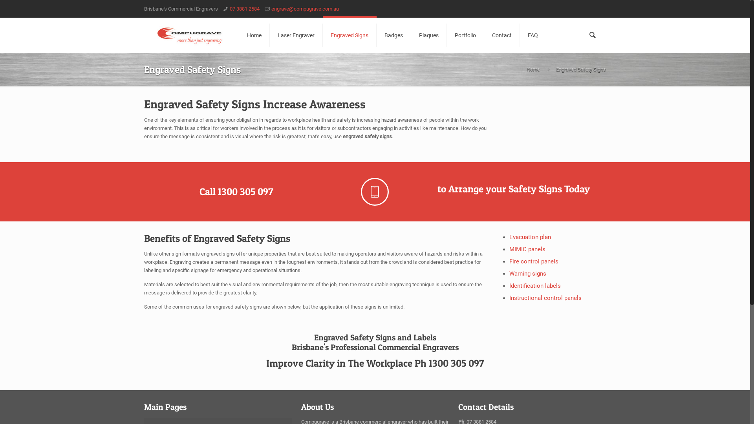 The height and width of the screenshot is (424, 754). I want to click on Portfolio, so click(466, 35).